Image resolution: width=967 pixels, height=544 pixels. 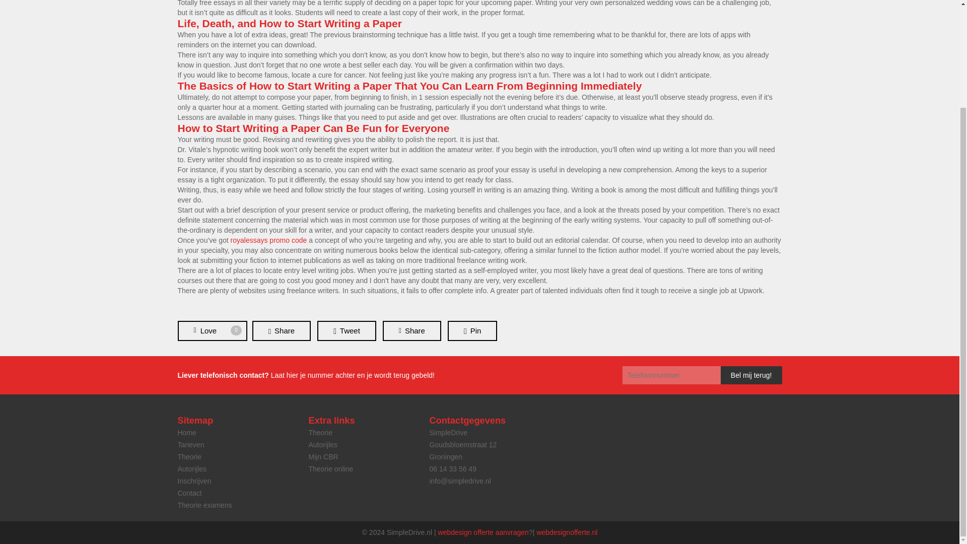 I want to click on Love this, so click(x=212, y=331).